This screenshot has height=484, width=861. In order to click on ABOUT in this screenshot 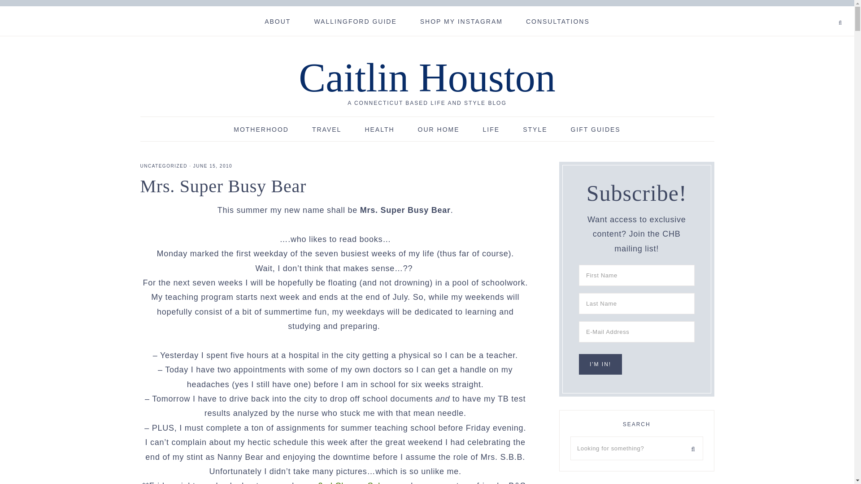, I will do `click(277, 21)`.